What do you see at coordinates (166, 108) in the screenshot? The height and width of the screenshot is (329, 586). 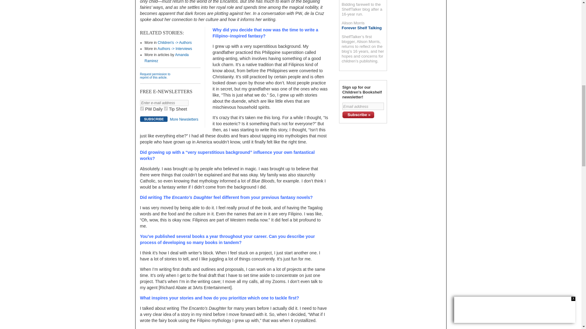 I see `6` at bounding box center [166, 108].